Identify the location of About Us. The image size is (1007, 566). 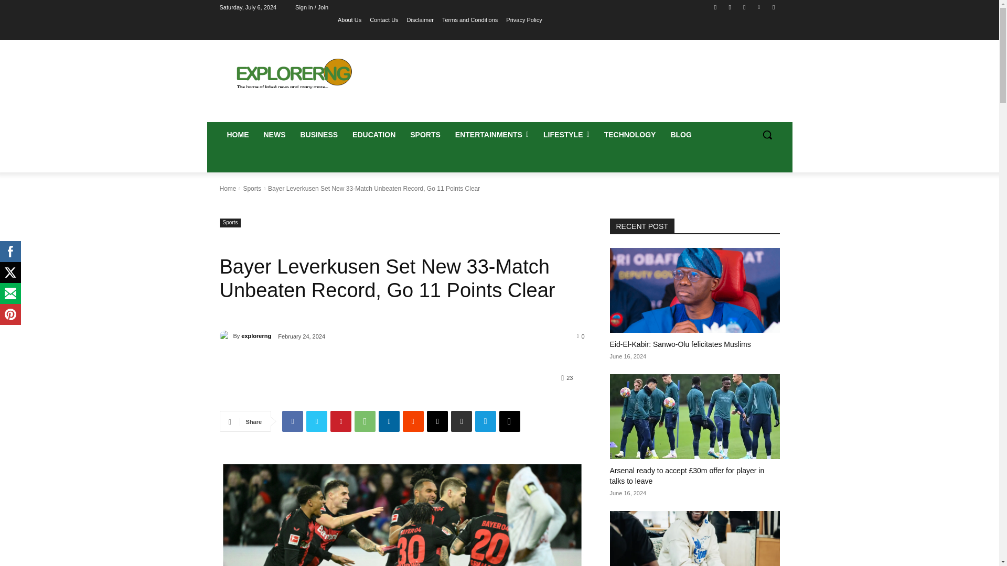
(349, 19).